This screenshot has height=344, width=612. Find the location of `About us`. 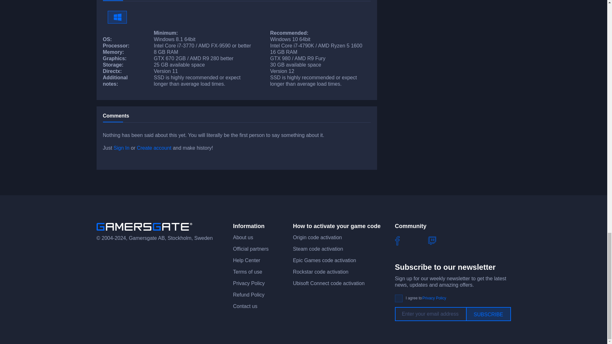

About us is located at coordinates (243, 237).